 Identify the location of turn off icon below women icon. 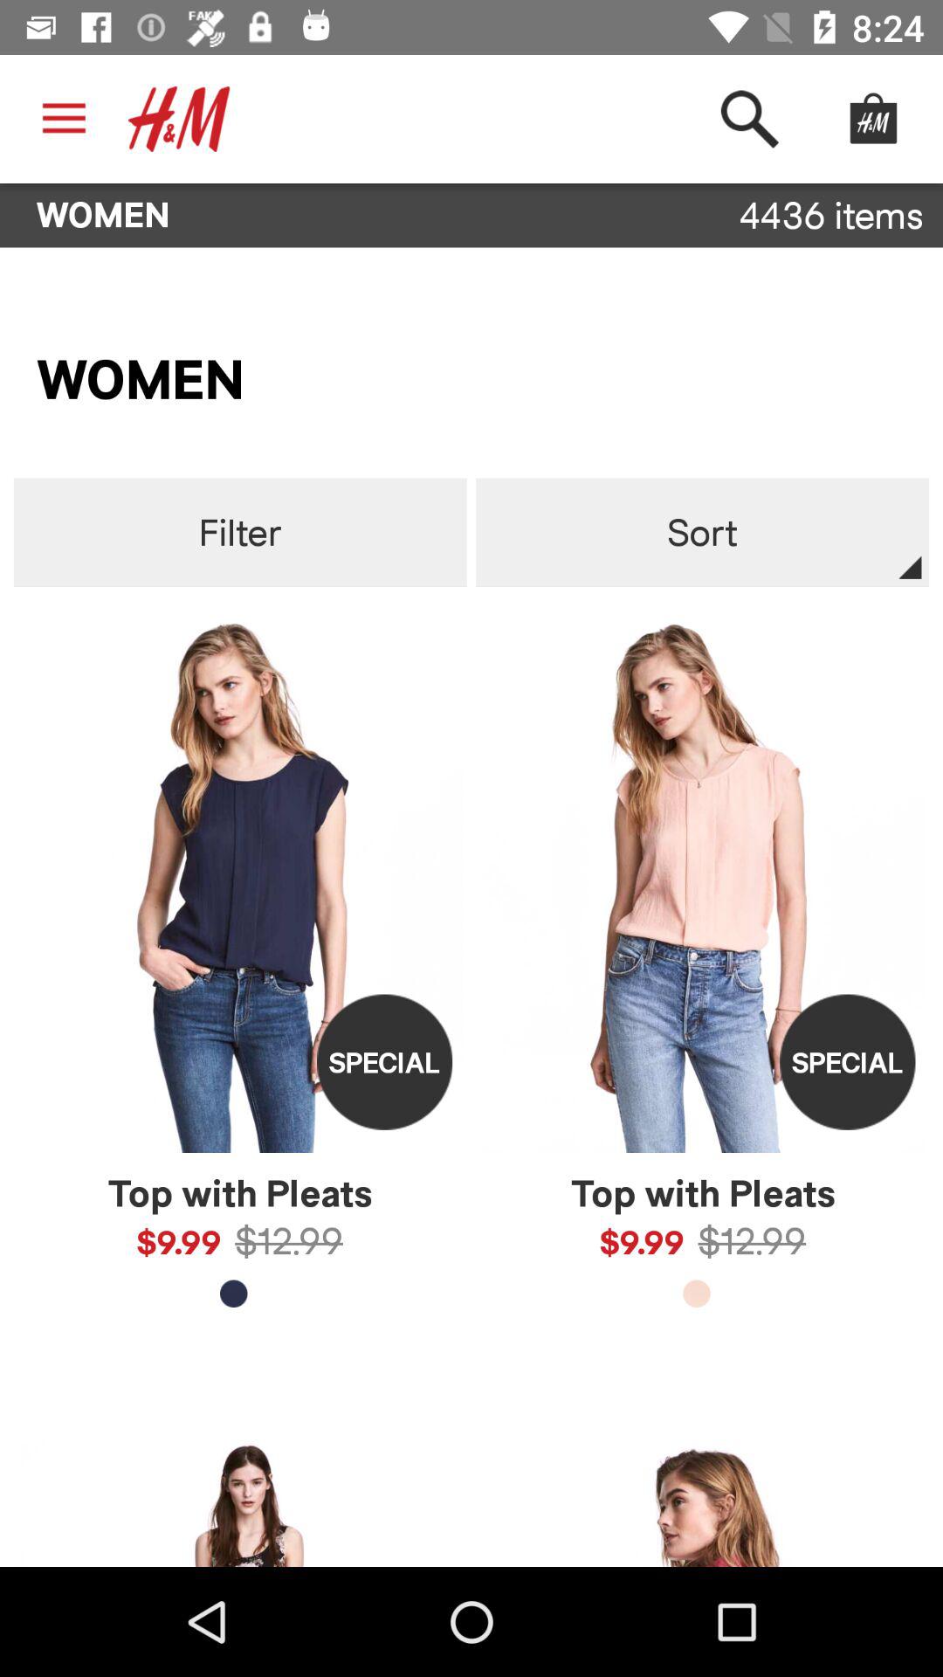
(239, 533).